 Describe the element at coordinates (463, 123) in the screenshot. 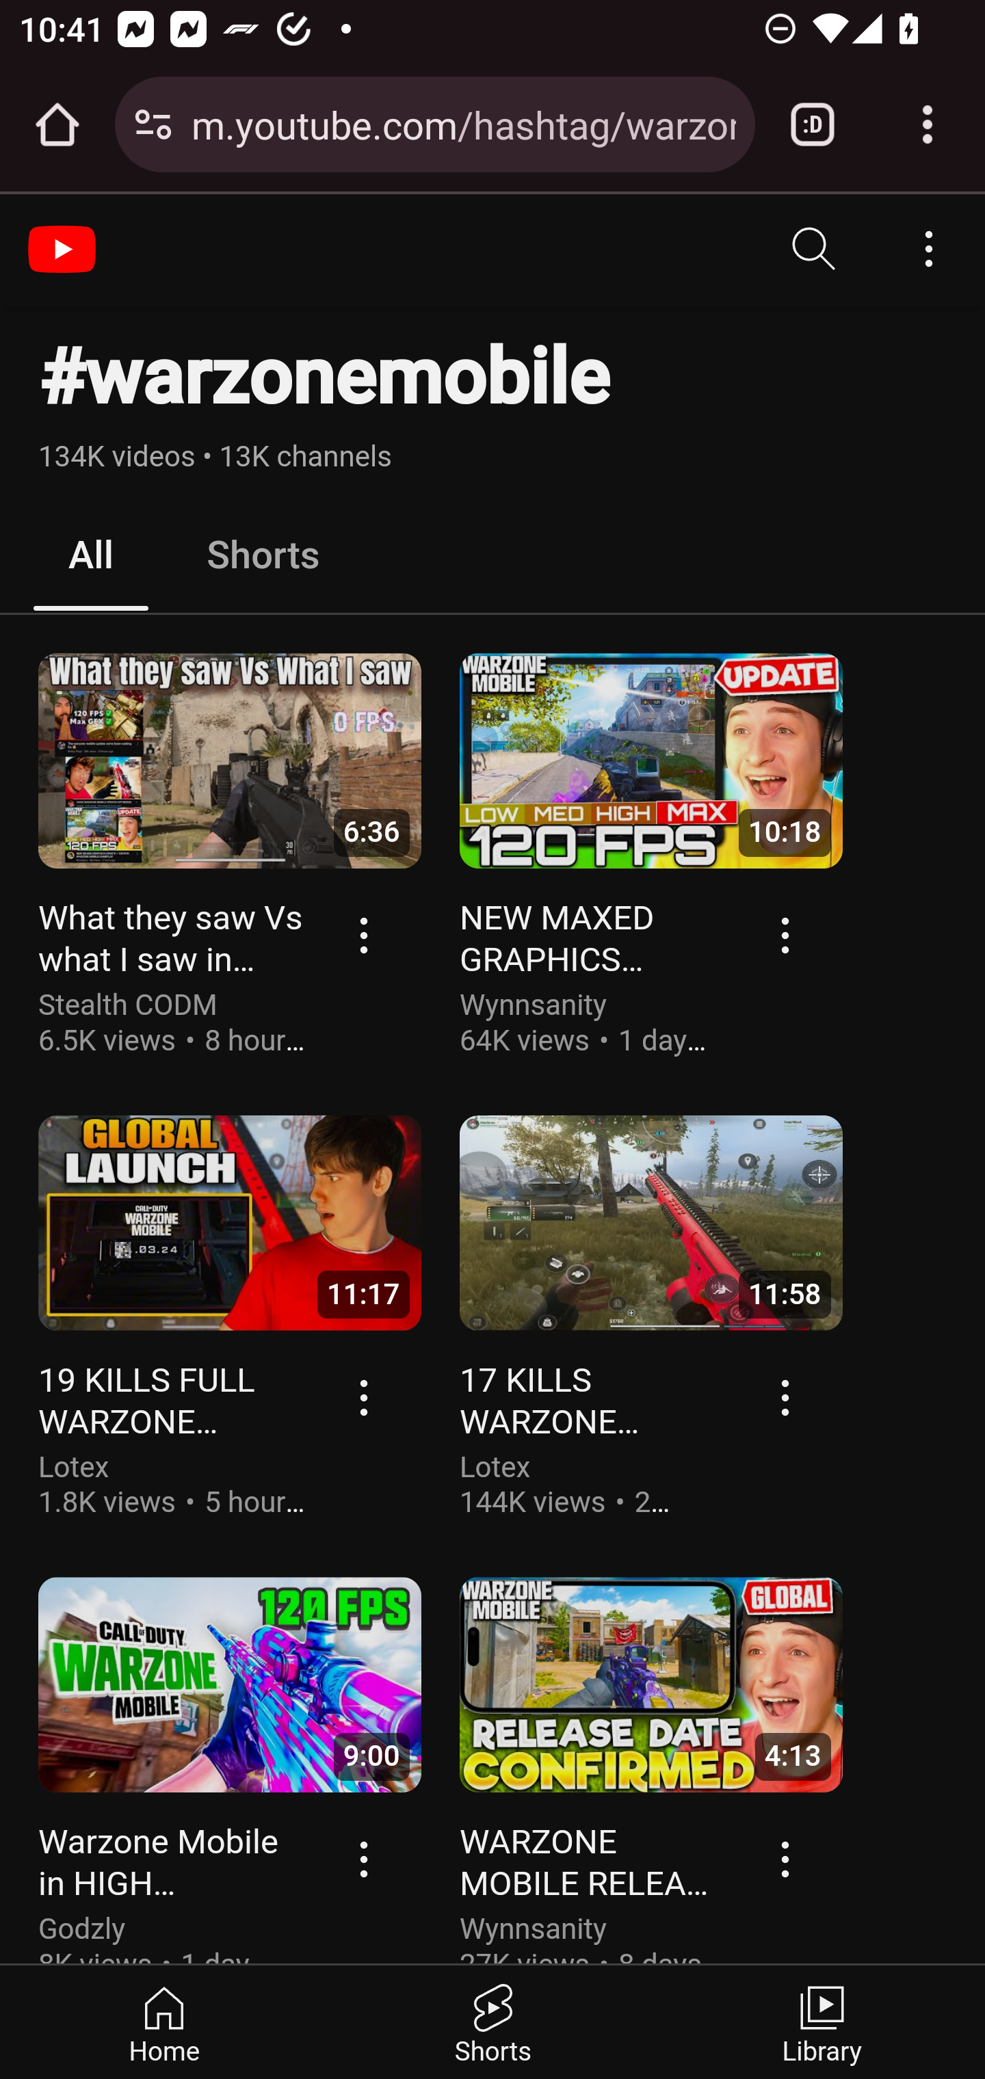

I see `m.youtube.com/hashtag/warzonemobile` at that location.